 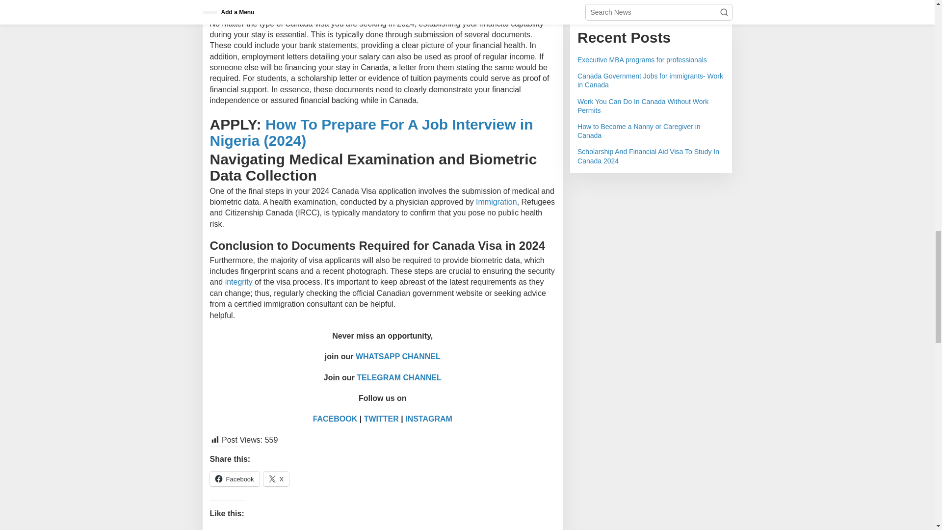 I want to click on integrity, so click(x=238, y=282).